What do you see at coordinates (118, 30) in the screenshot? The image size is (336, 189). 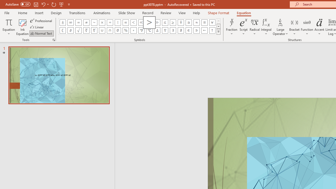 I see `Equation Symbol Empty Set` at bounding box center [118, 30].